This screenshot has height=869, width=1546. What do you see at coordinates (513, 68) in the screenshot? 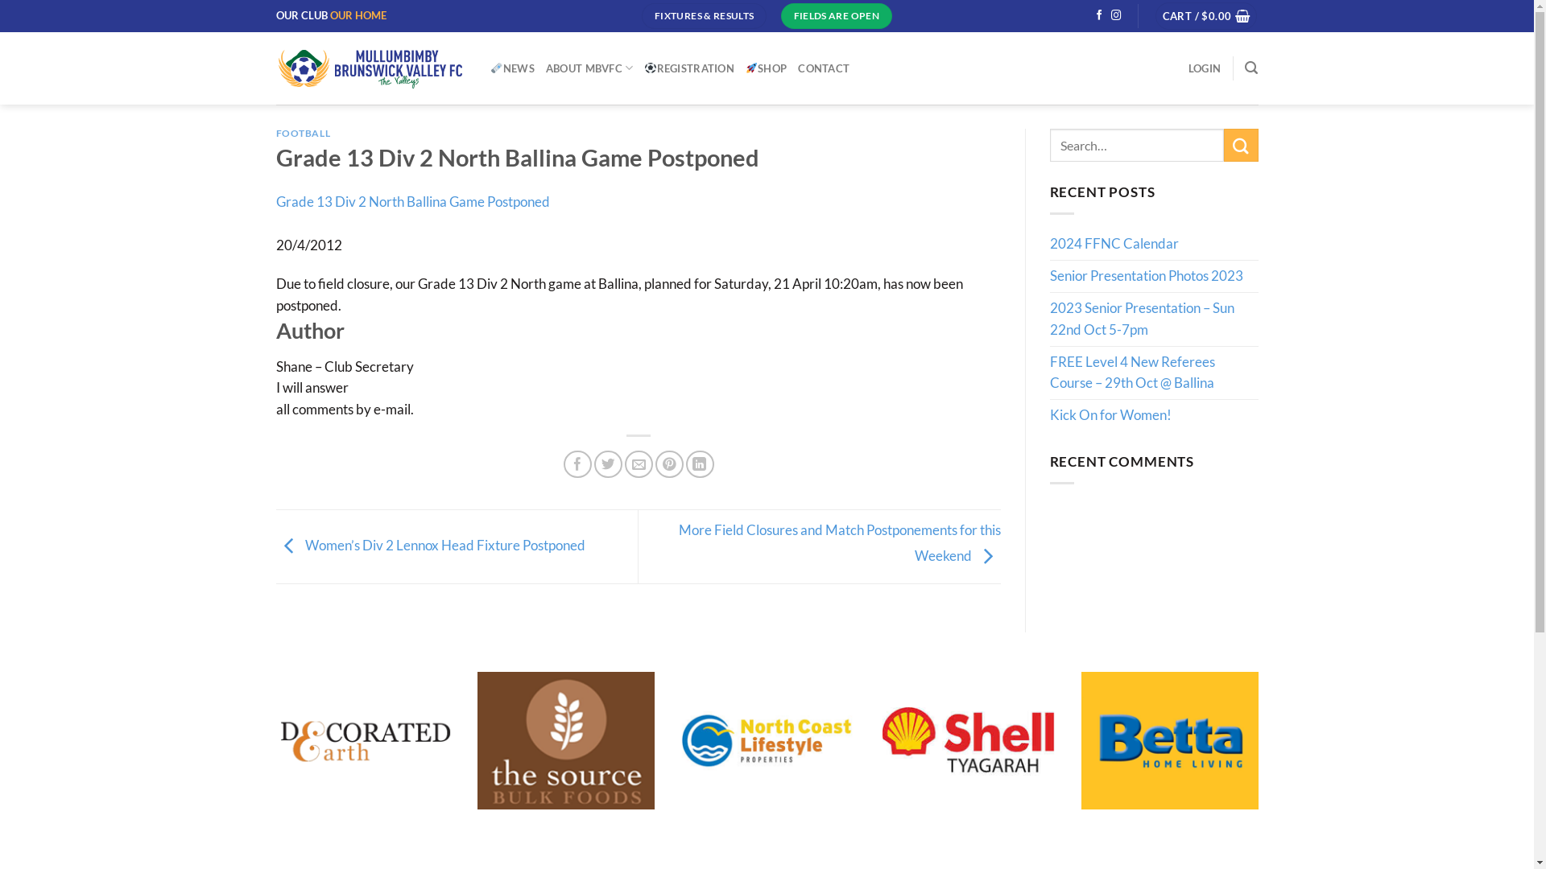
I see `NEWS` at bounding box center [513, 68].